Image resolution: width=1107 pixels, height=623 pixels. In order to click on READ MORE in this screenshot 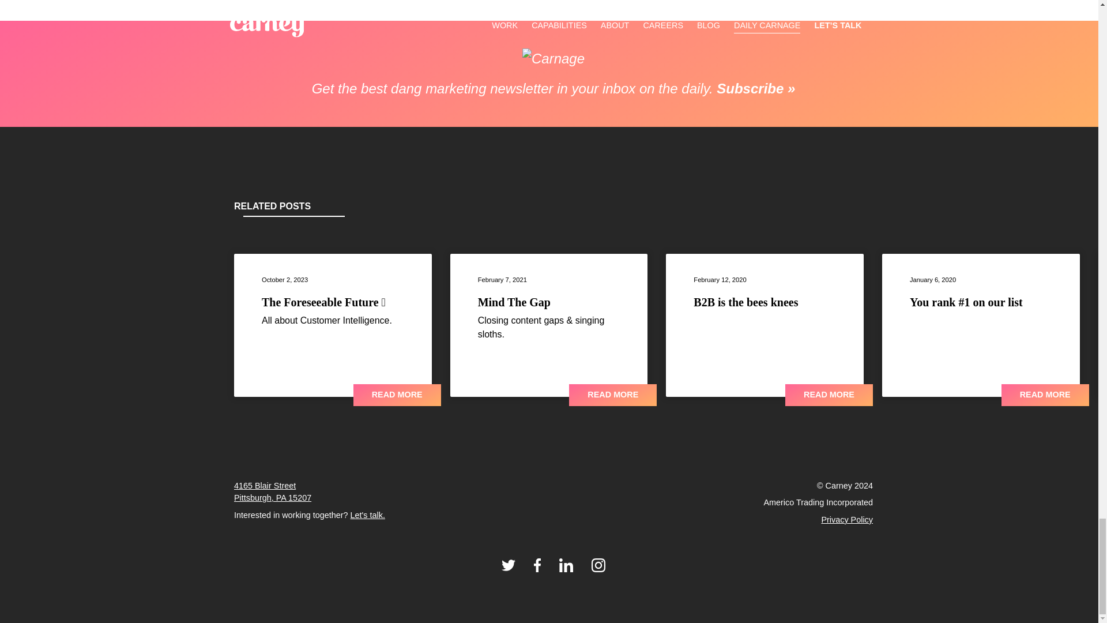, I will do `click(612, 395)`.